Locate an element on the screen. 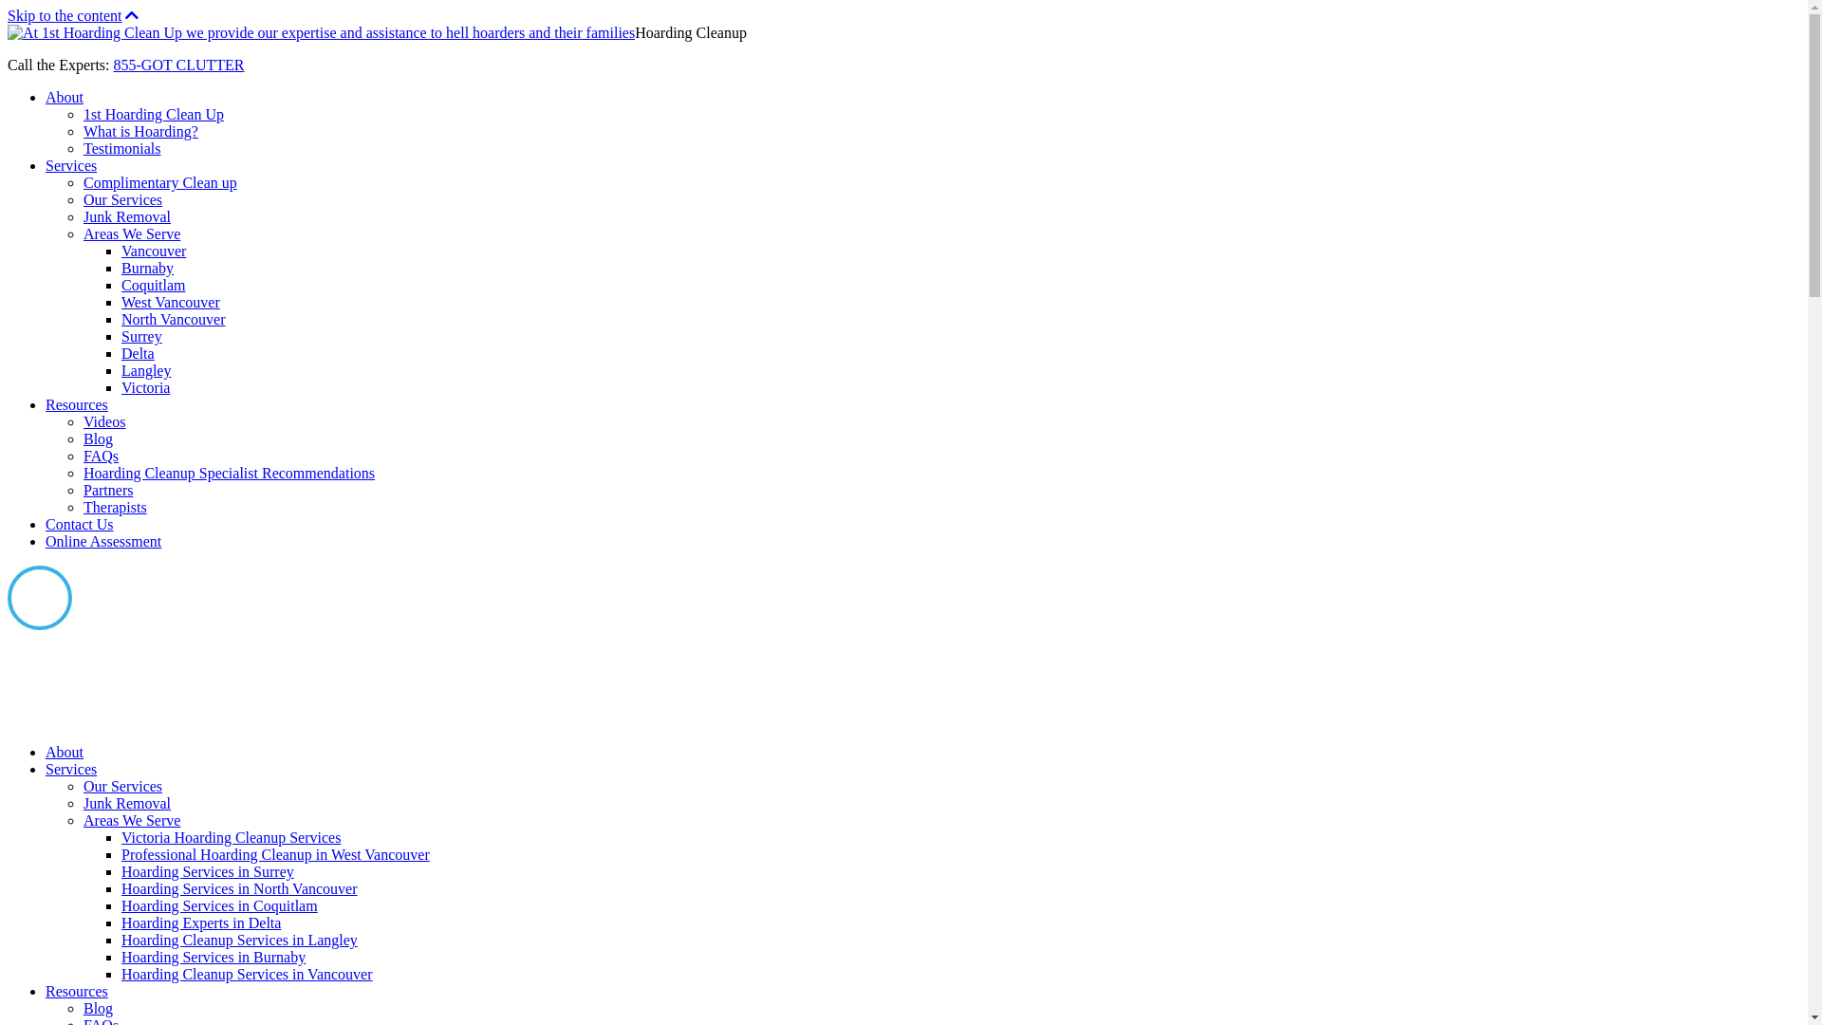  About is located at coordinates (65, 97).